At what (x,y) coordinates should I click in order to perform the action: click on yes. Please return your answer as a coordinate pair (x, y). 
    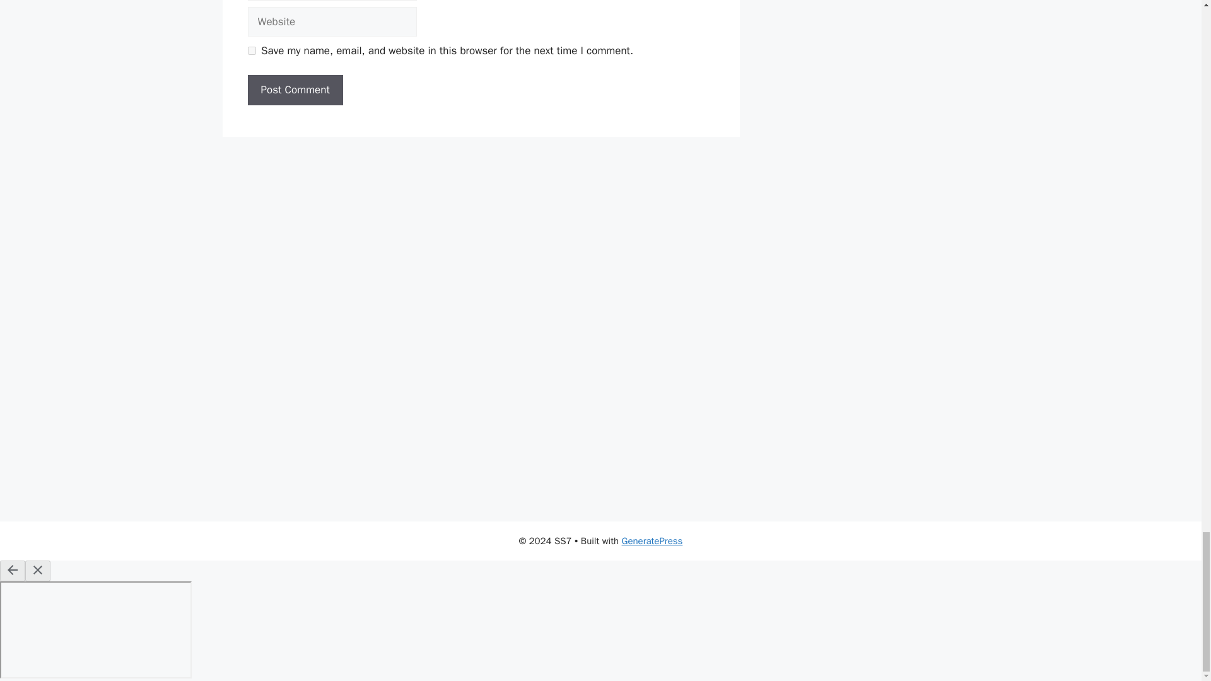
    Looking at the image, I should click on (251, 50).